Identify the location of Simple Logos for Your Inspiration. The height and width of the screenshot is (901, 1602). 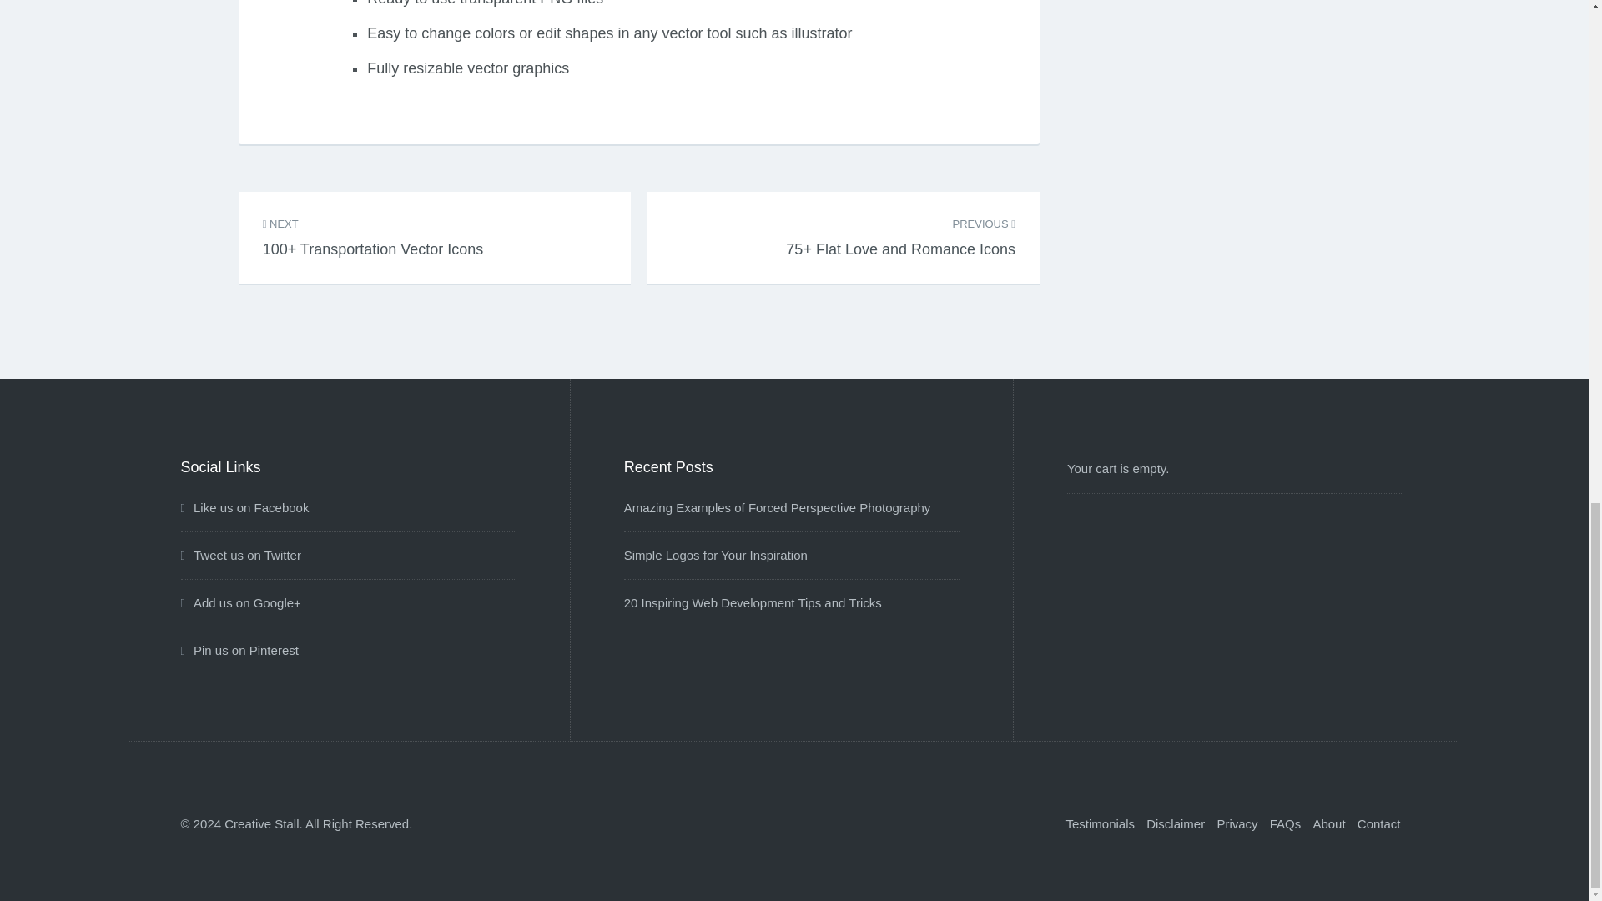
(716, 554).